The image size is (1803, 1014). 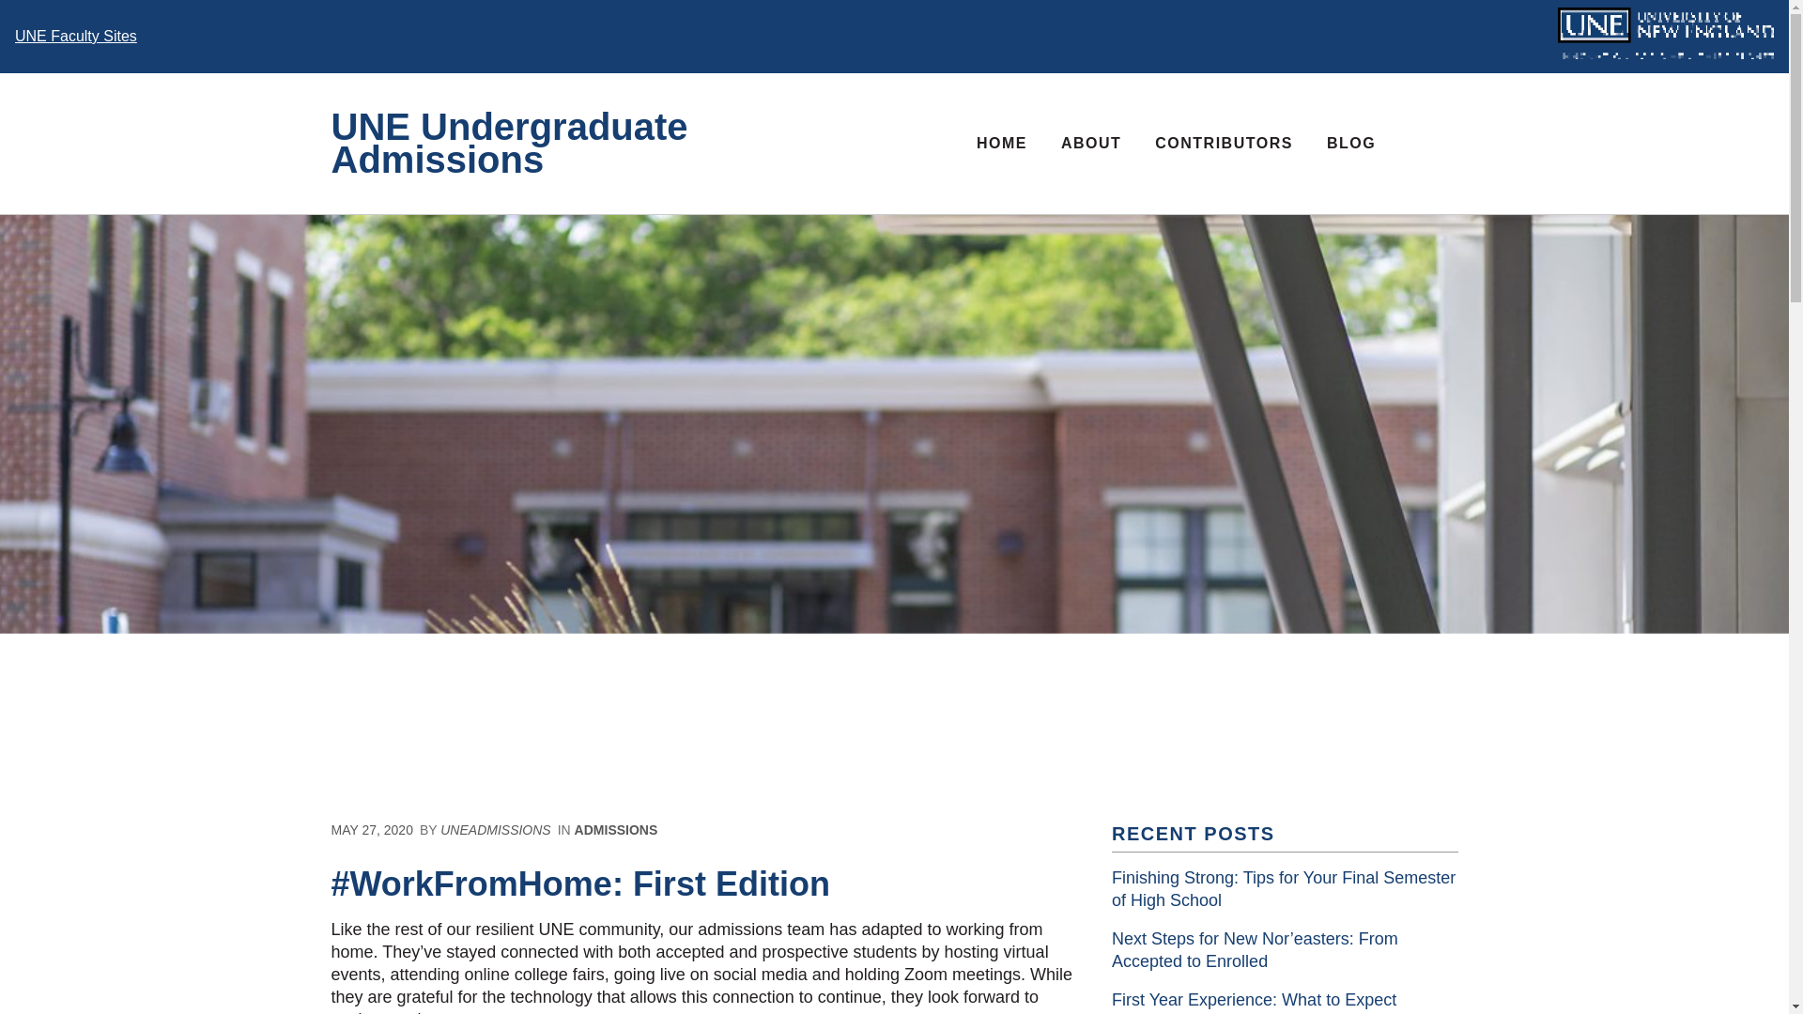 I want to click on UNE Undergraduate Admissions, so click(x=612, y=143).